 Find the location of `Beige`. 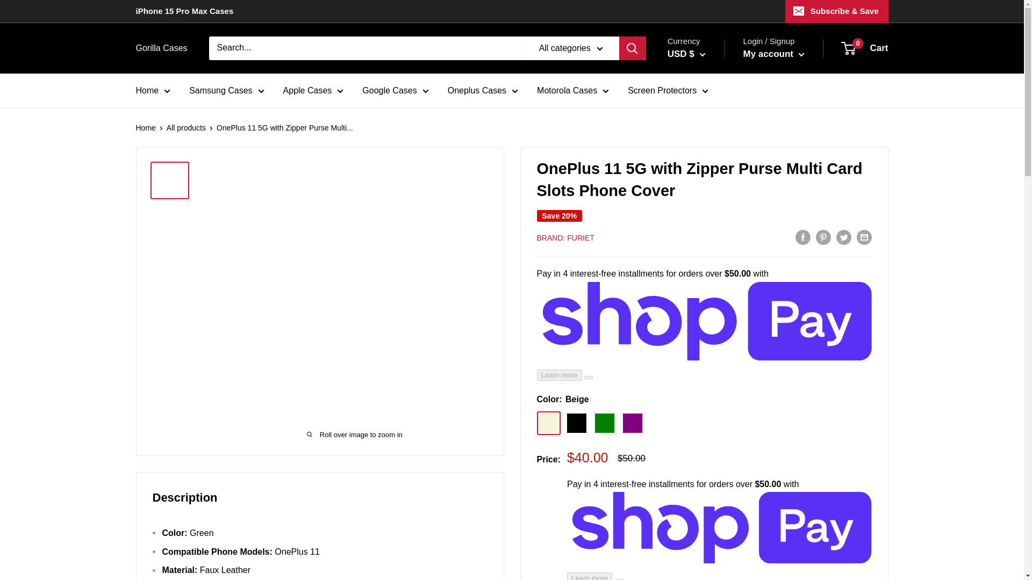

Beige is located at coordinates (548, 423).